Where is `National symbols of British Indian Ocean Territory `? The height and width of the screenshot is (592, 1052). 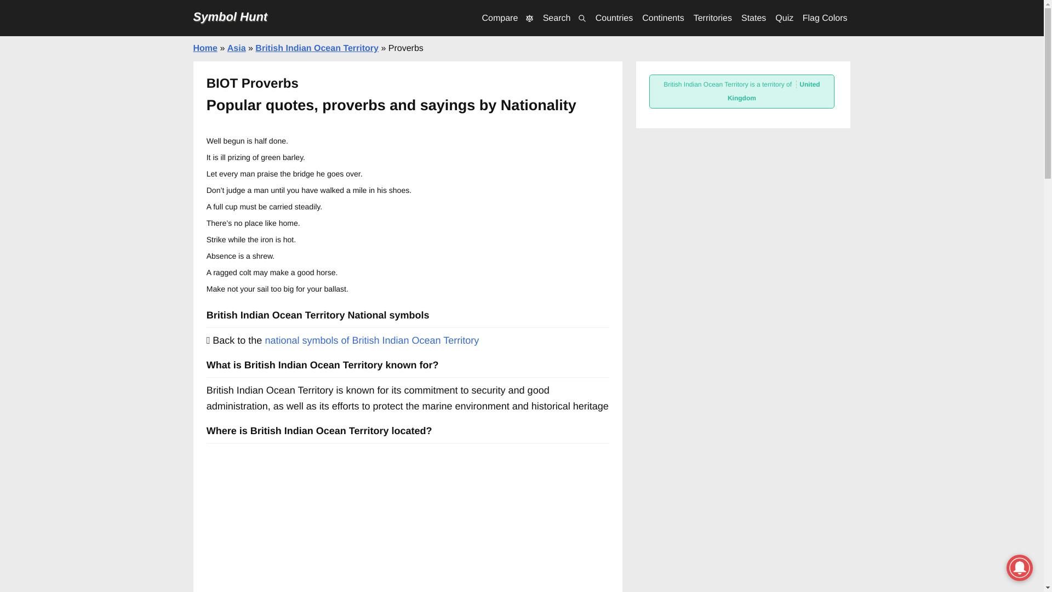 National symbols of British Indian Ocean Territory  is located at coordinates (371, 340).